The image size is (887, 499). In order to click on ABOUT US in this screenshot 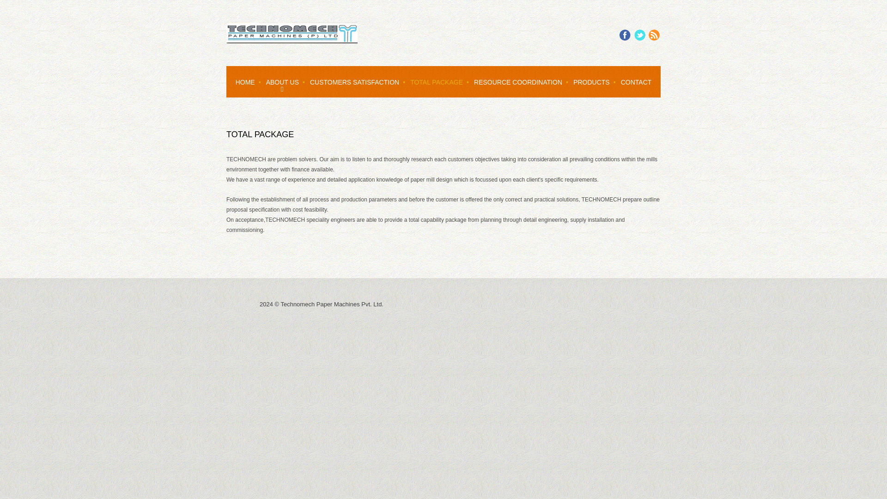, I will do `click(282, 81)`.